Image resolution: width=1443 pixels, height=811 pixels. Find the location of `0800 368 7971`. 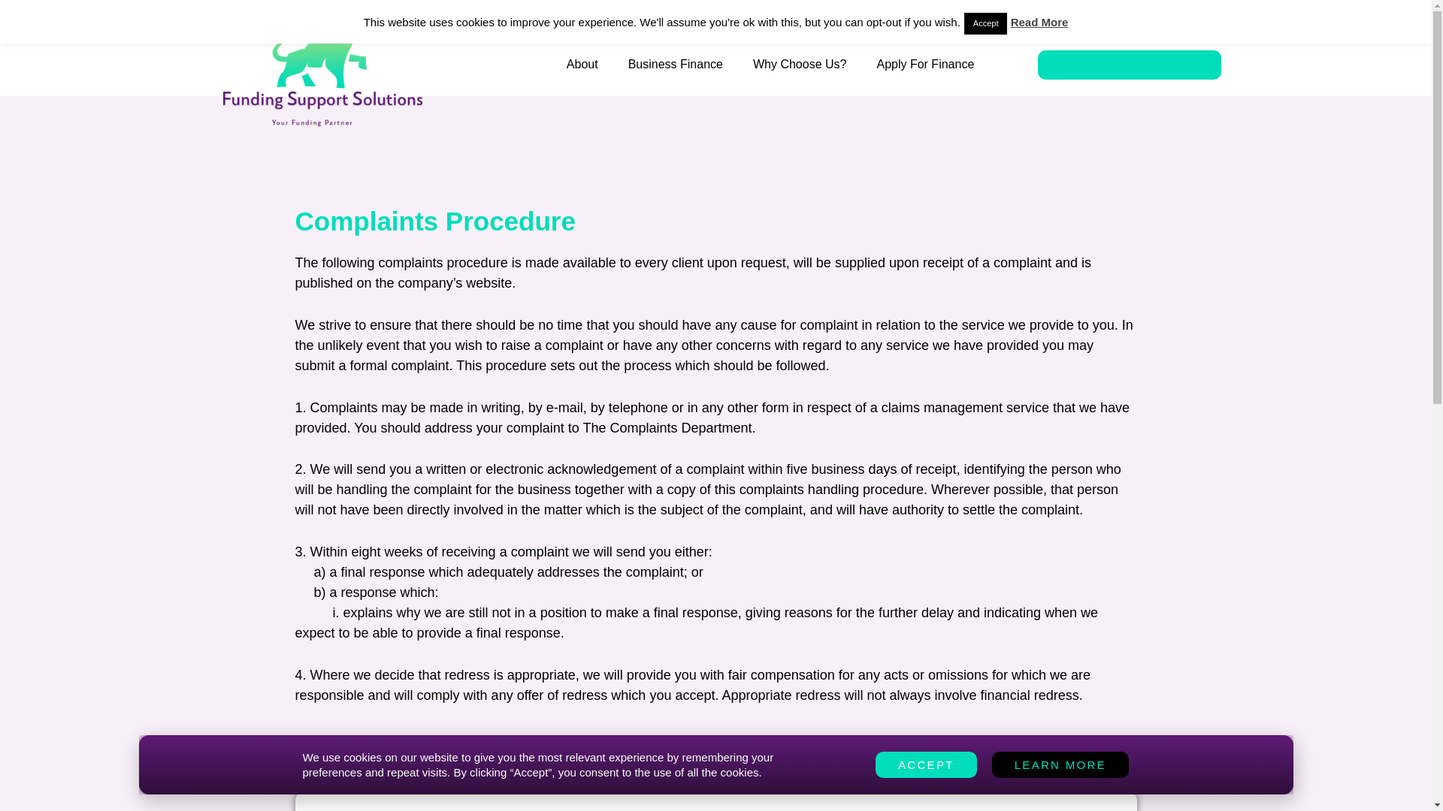

0800 368 7971 is located at coordinates (870, 16).